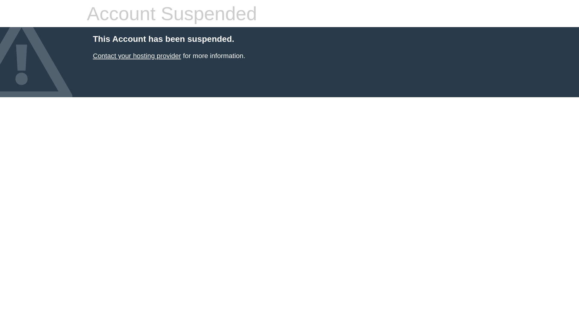  What do you see at coordinates (137, 56) in the screenshot?
I see `Contact your hosting provider` at bounding box center [137, 56].